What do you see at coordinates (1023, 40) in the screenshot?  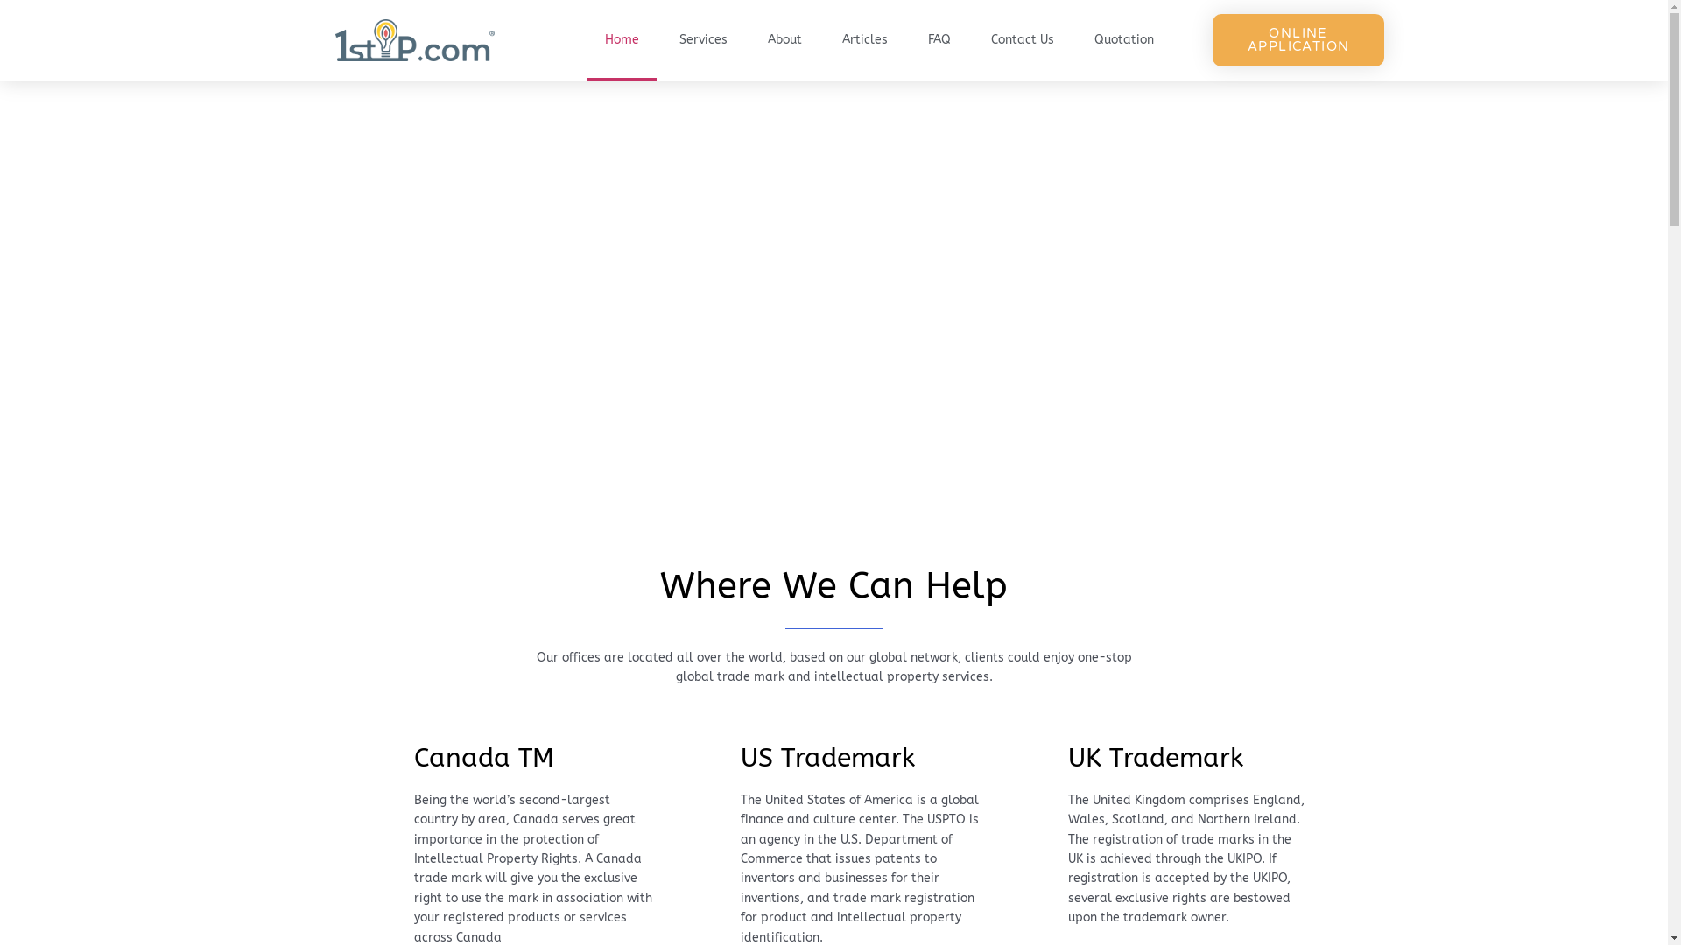 I see `Contact Us` at bounding box center [1023, 40].